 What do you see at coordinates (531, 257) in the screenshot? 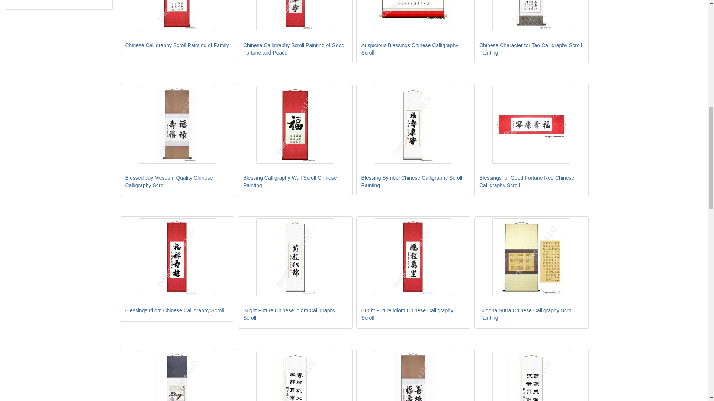
I see `Buddha Sutra Chinese Calligraphy Scroll Painting` at bounding box center [531, 257].